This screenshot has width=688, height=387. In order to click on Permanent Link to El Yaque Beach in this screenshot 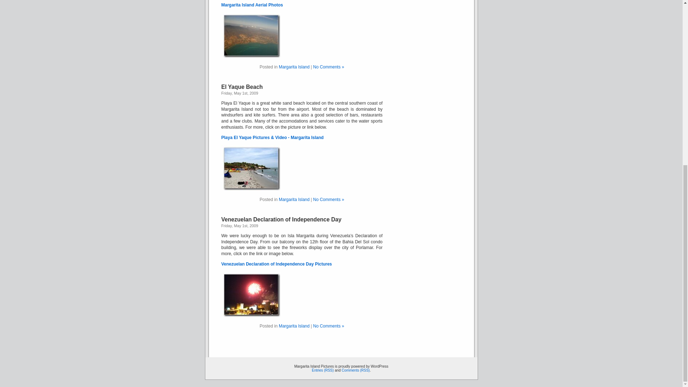, I will do `click(242, 87)`.